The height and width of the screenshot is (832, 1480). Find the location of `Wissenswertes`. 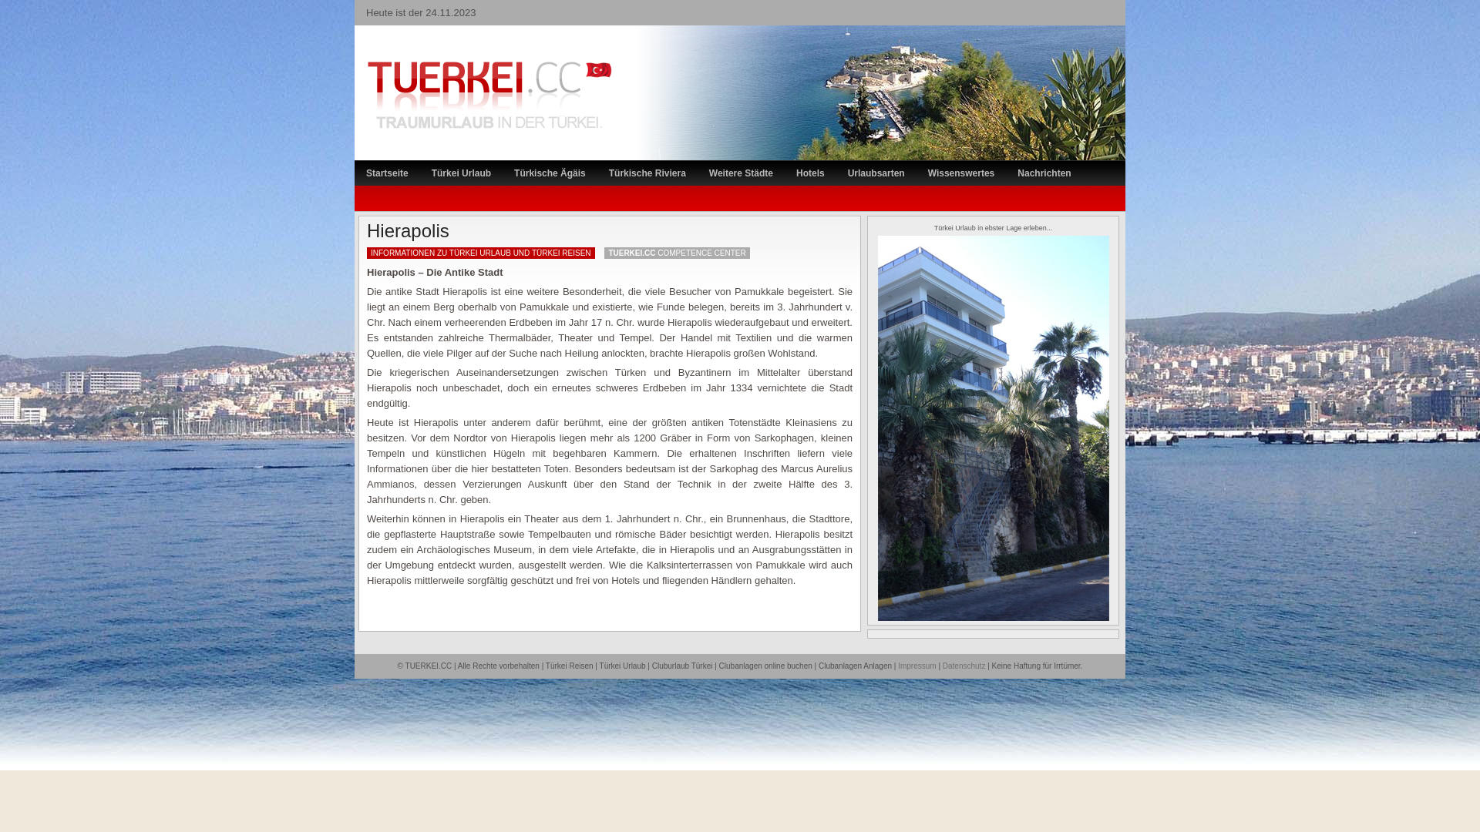

Wissenswertes is located at coordinates (962, 173).